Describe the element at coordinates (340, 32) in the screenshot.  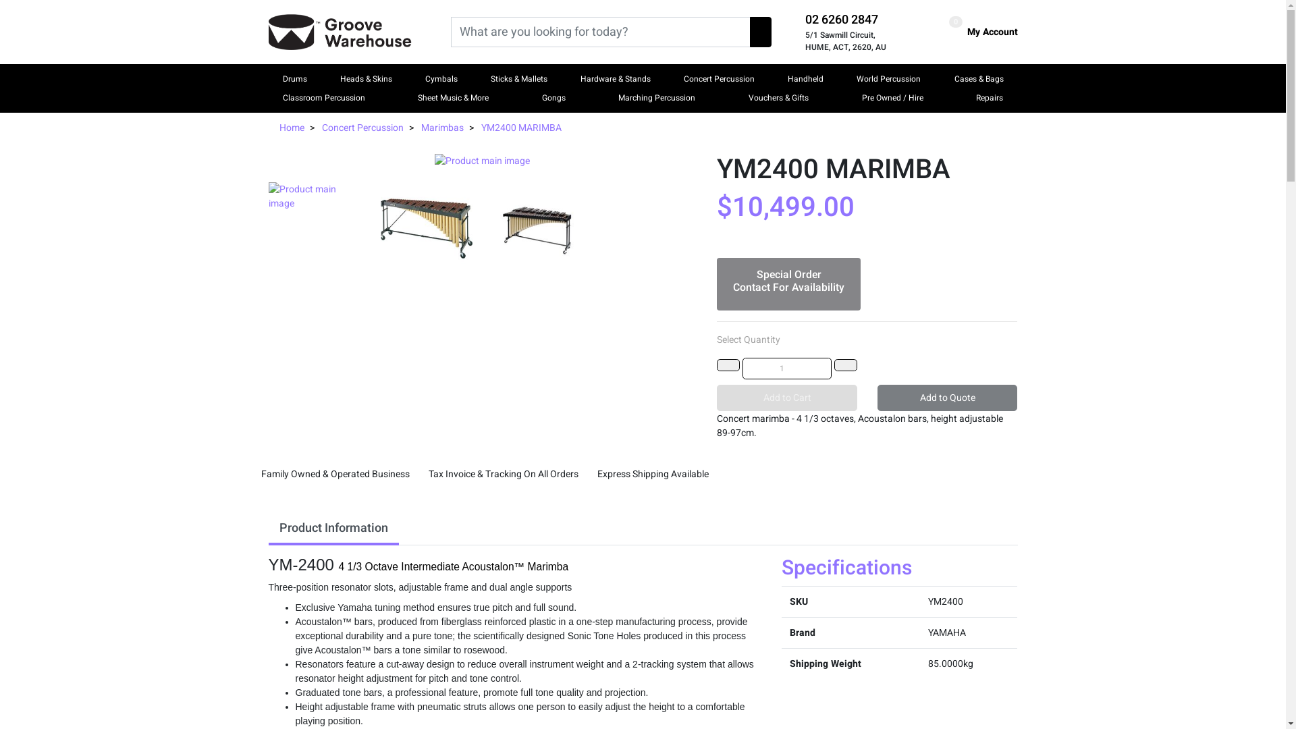
I see `Groove Warehouse` at that location.